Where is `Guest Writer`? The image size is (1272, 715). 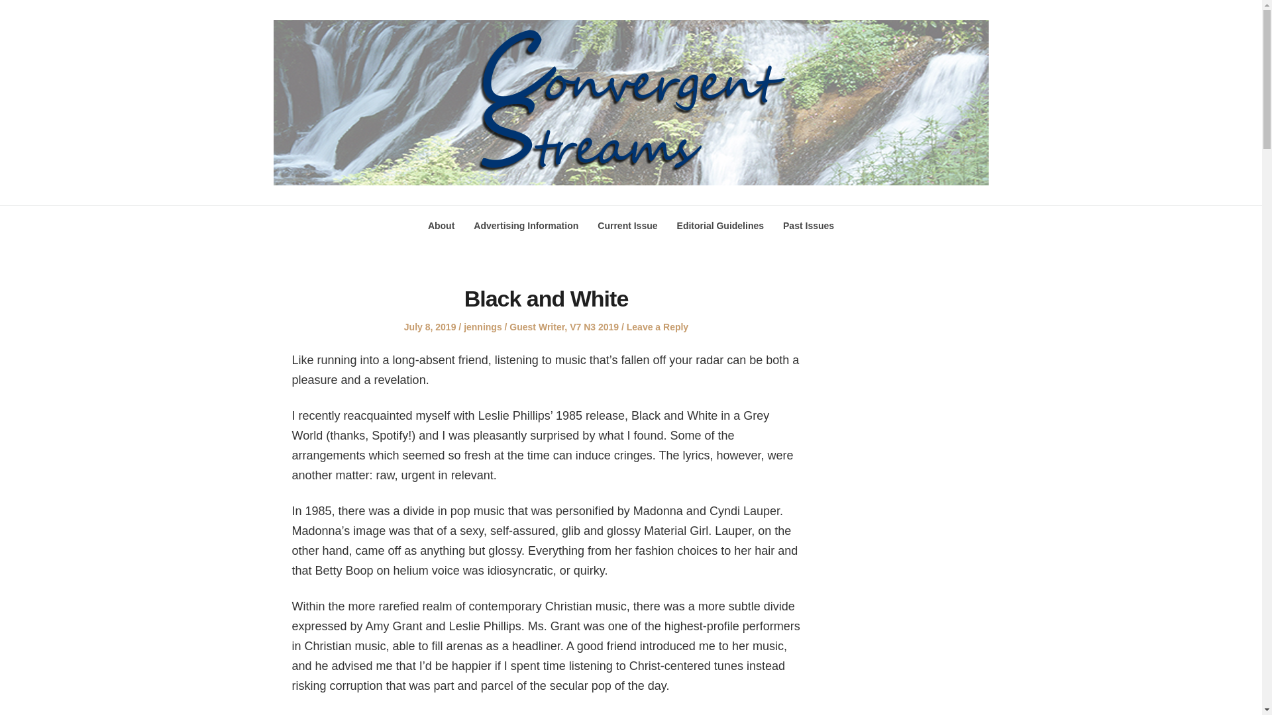
Guest Writer is located at coordinates (537, 327).